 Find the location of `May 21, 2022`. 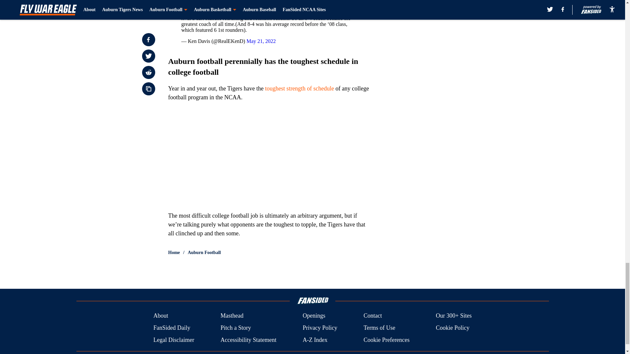

May 21, 2022 is located at coordinates (261, 41).